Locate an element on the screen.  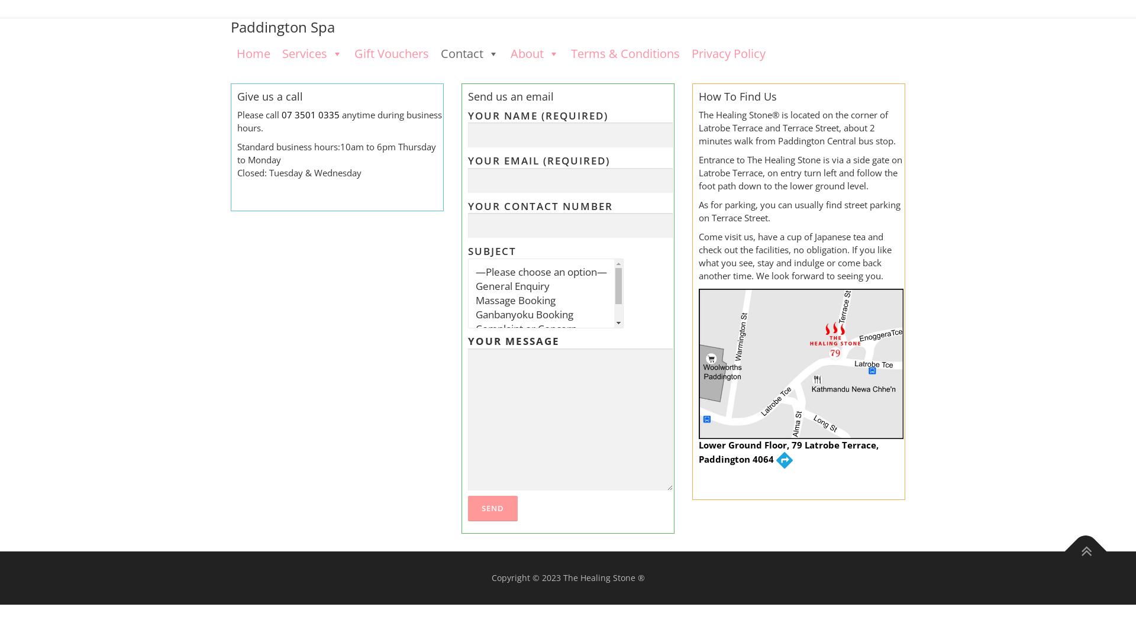
Home is located at coordinates (253, 54).